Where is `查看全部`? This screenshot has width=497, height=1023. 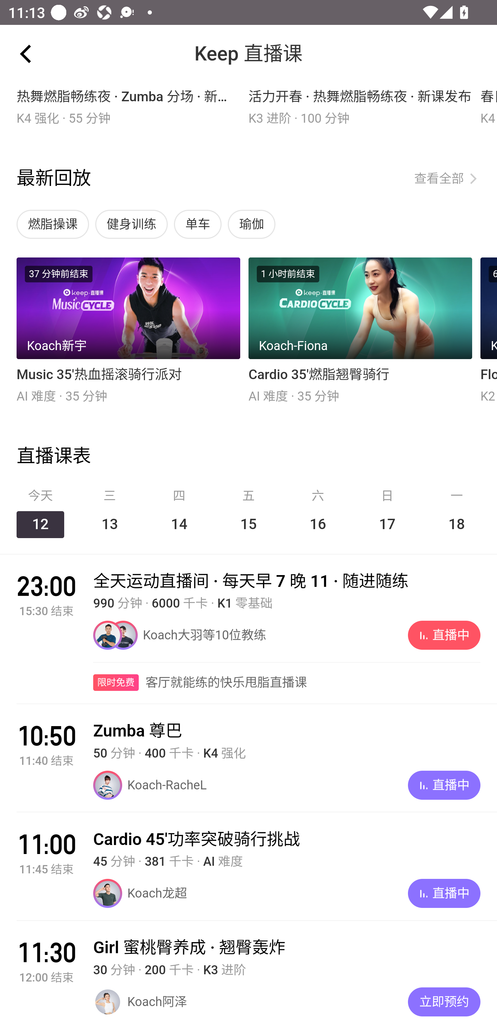 查看全部 is located at coordinates (447, 179).